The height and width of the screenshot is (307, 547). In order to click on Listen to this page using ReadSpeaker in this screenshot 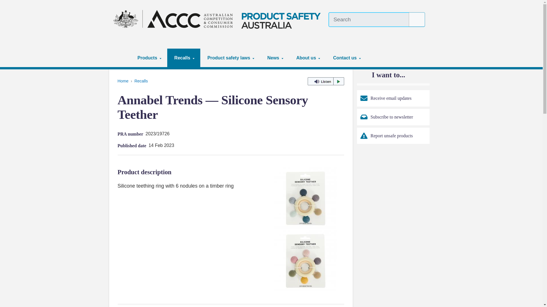, I will do `click(326, 81)`.